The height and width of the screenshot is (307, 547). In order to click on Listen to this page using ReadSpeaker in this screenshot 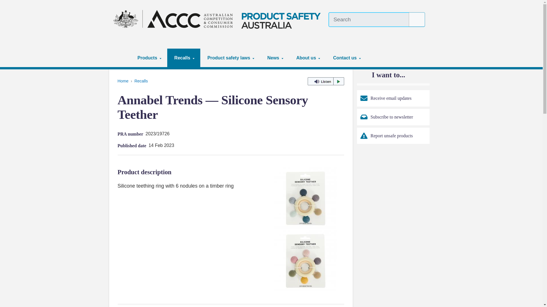, I will do `click(326, 81)`.